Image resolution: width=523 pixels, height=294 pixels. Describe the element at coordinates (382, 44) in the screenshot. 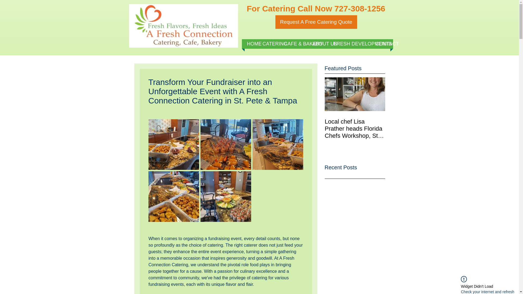

I see `CONTACT` at that location.